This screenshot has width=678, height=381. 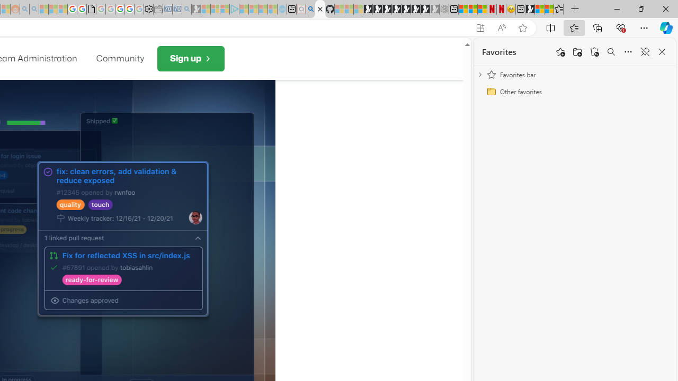 What do you see at coordinates (34, 10) in the screenshot?
I see `Utah sues federal government - Search - Sleeping` at bounding box center [34, 10].